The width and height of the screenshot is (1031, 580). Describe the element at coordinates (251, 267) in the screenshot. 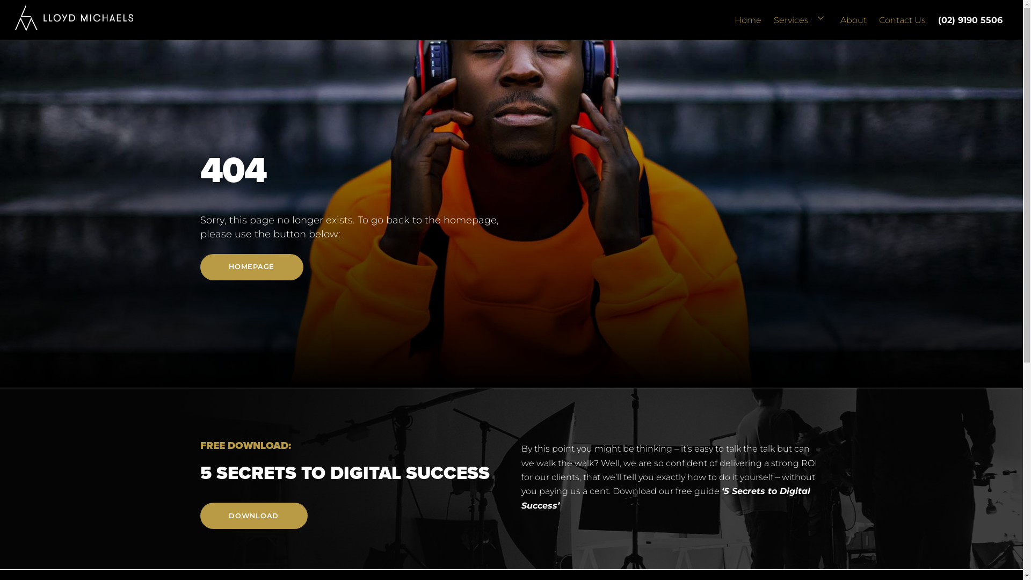

I see `HOMEPAGE` at that location.